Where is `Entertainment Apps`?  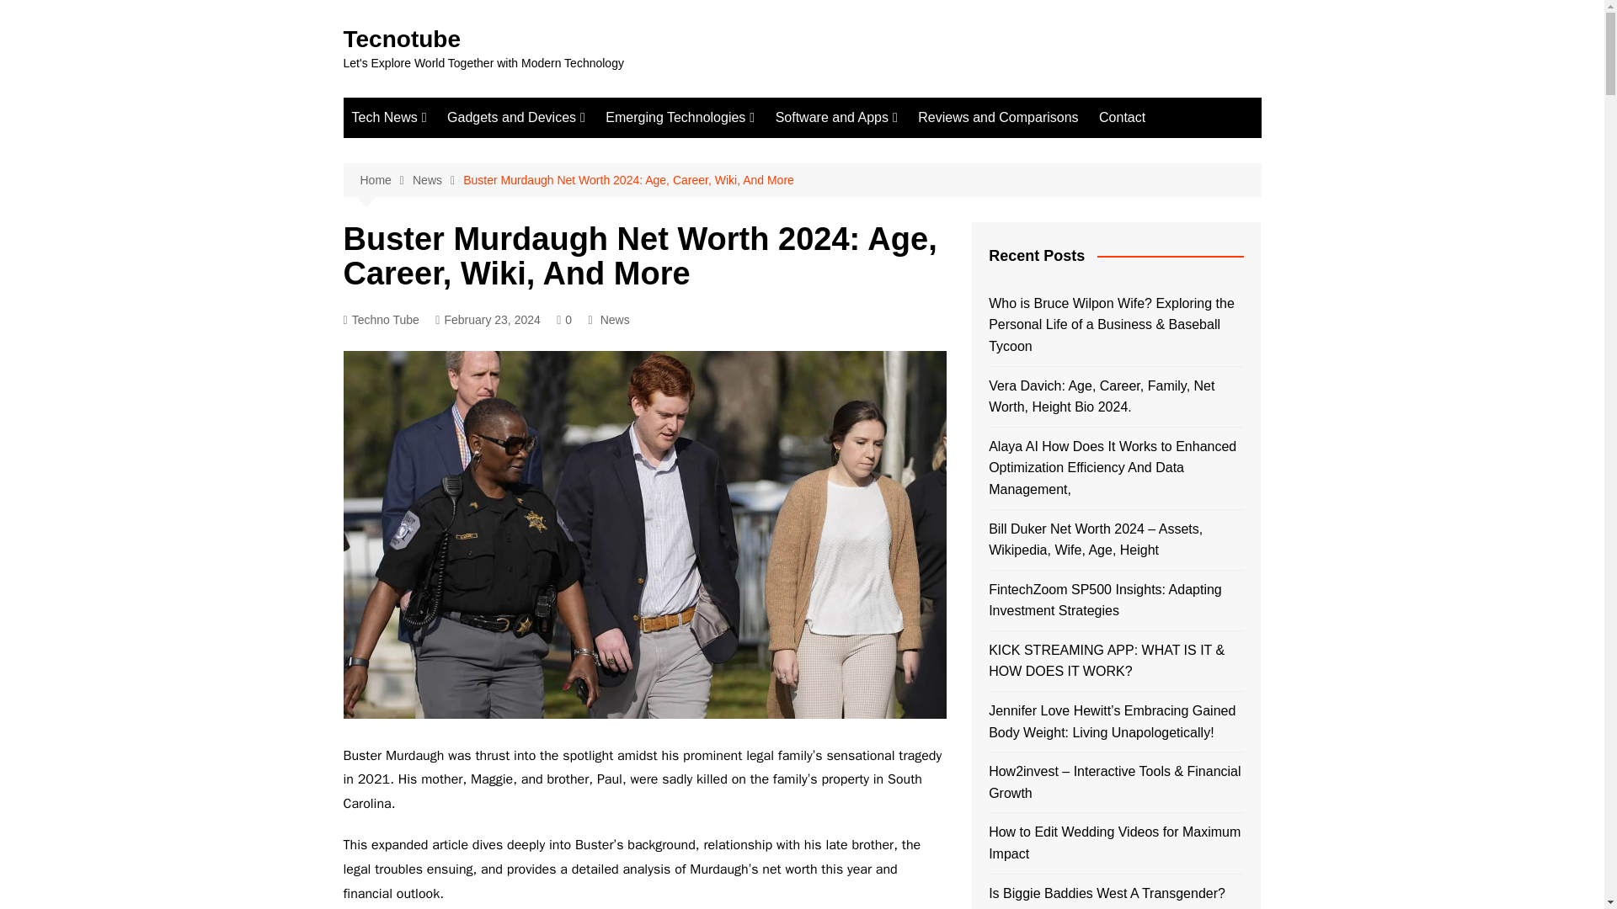 Entertainment Apps is located at coordinates (859, 151).